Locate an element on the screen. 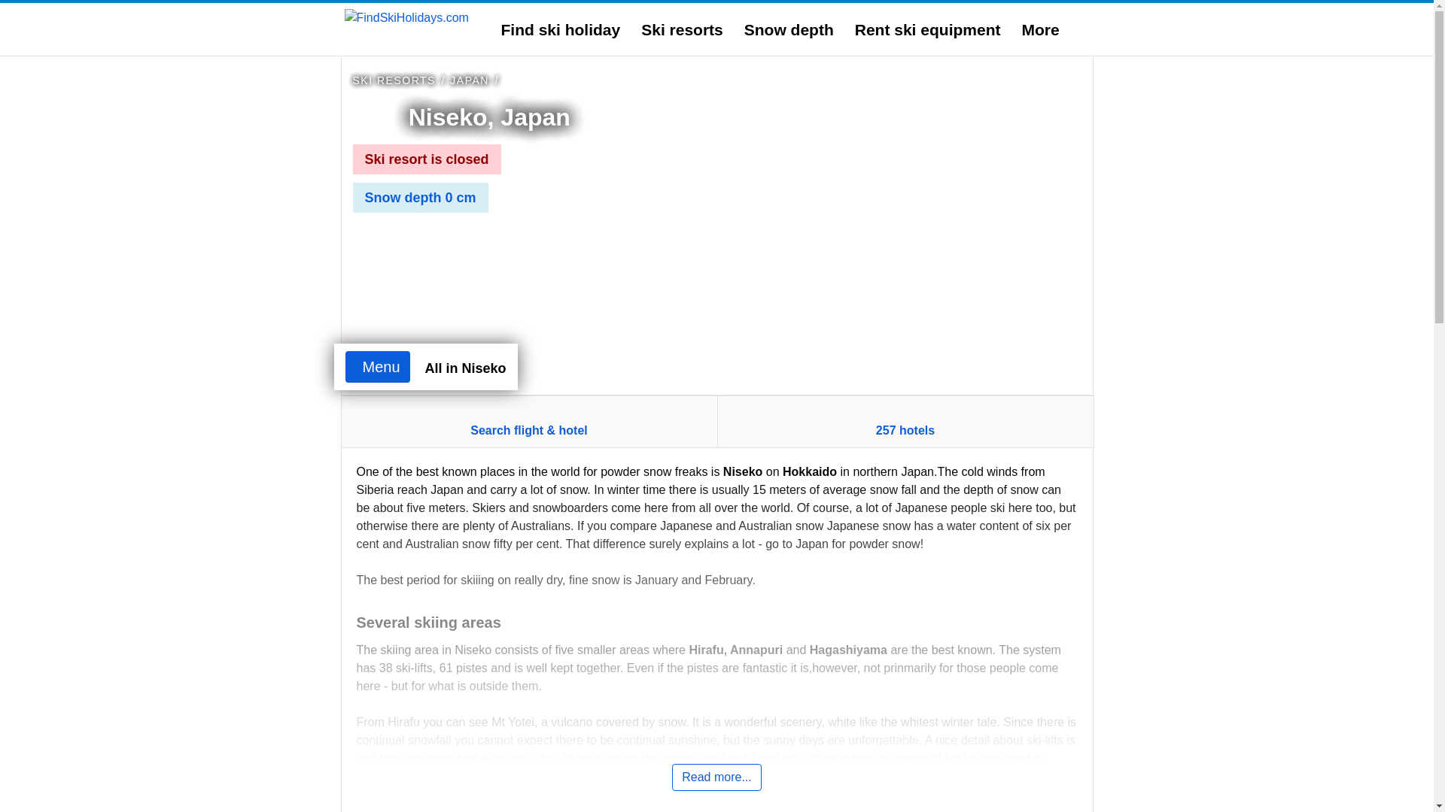 Image resolution: width=1445 pixels, height=812 pixels. More is located at coordinates (1040, 29).